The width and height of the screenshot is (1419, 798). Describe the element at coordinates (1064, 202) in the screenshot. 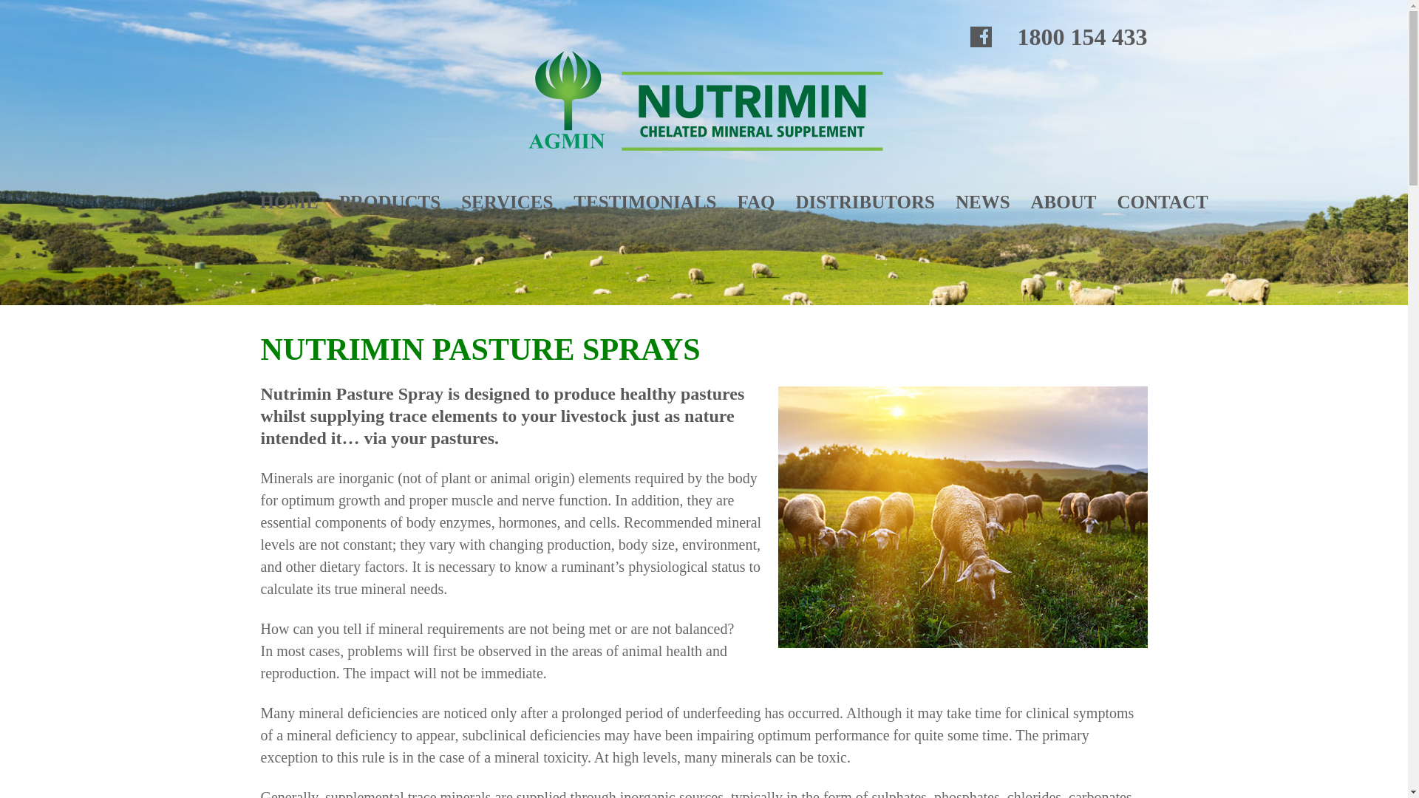

I see `ABOUT` at that location.